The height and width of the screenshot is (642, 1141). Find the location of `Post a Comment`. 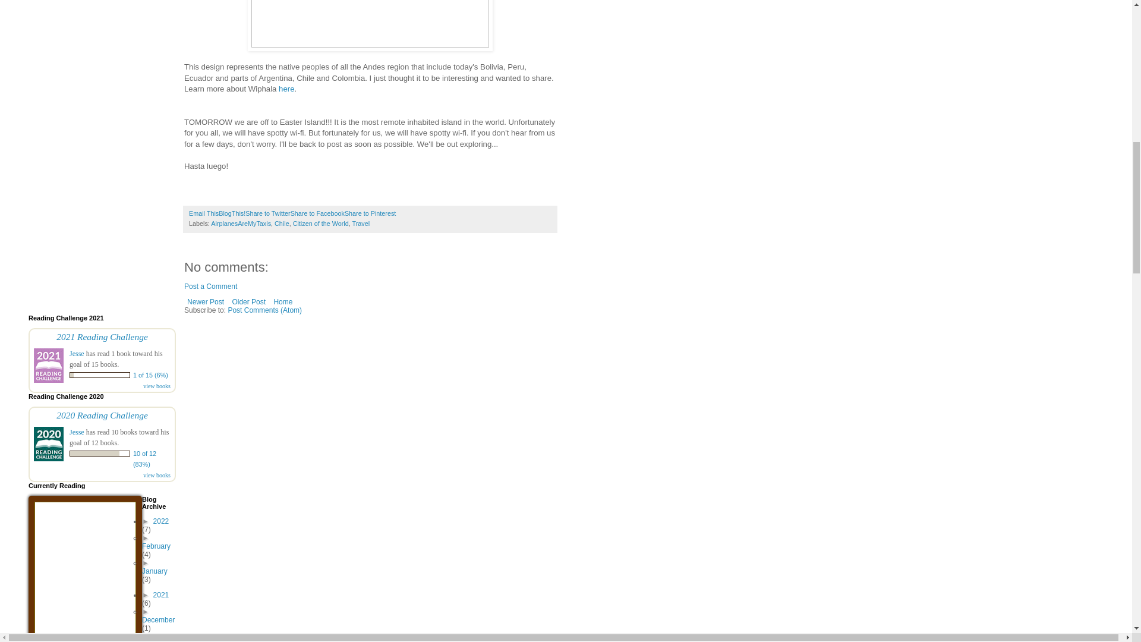

Post a Comment is located at coordinates (210, 287).